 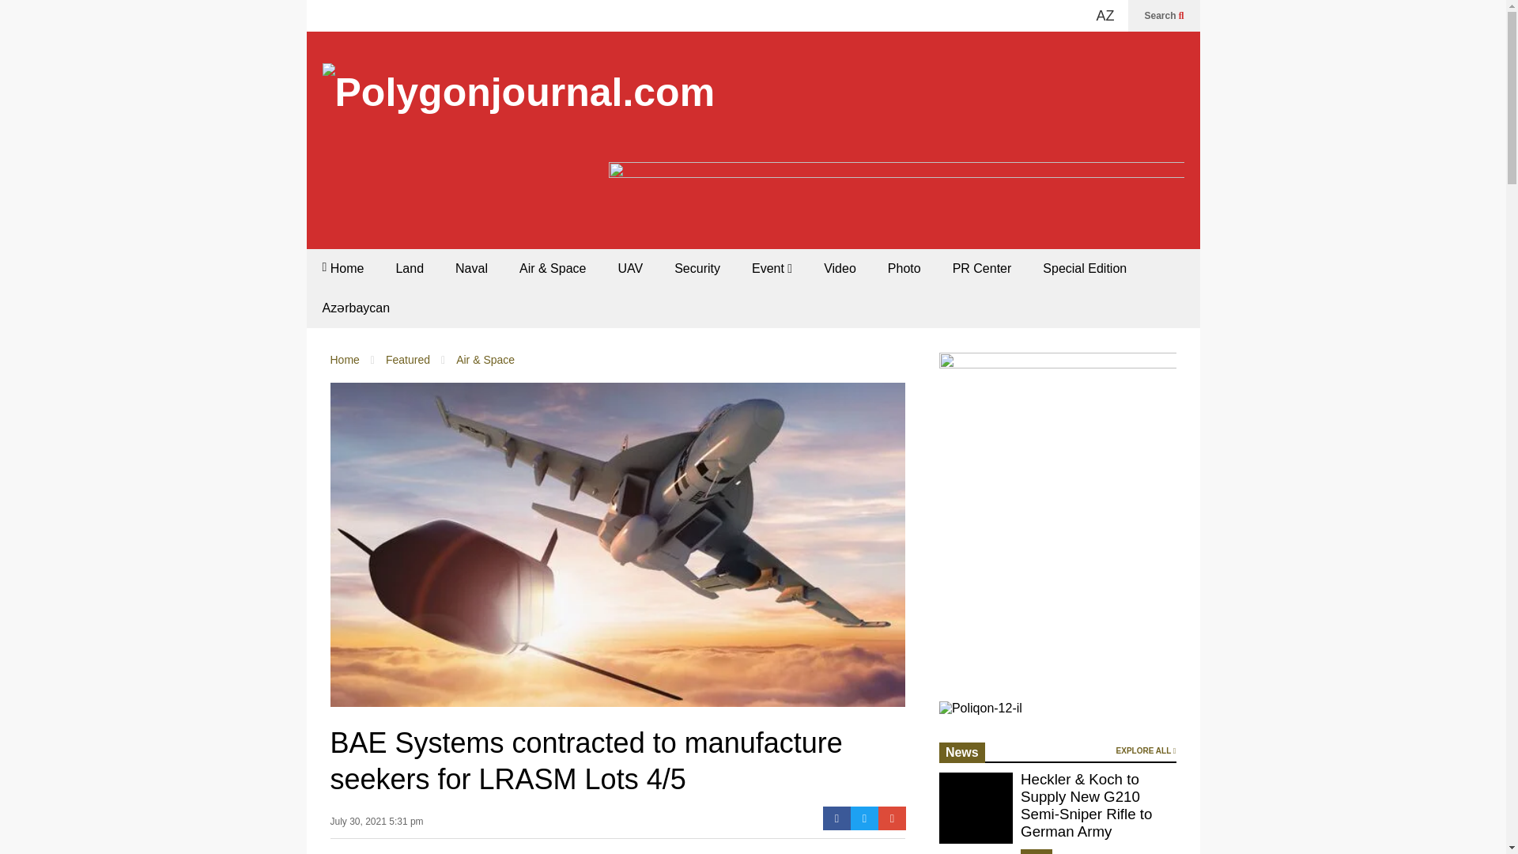 What do you see at coordinates (904, 269) in the screenshot?
I see `Photo` at bounding box center [904, 269].